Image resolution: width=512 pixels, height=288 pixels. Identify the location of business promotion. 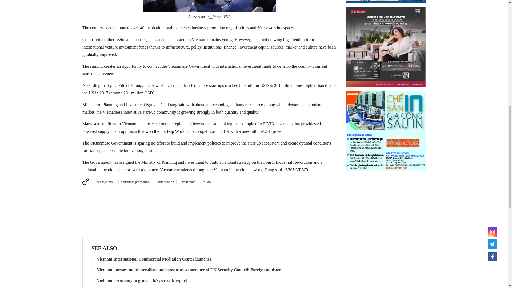
(135, 182).